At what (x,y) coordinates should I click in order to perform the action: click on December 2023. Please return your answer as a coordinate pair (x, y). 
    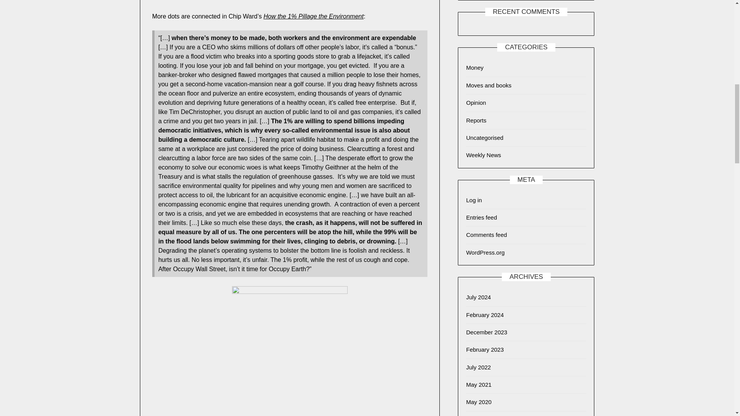
    Looking at the image, I should click on (486, 332).